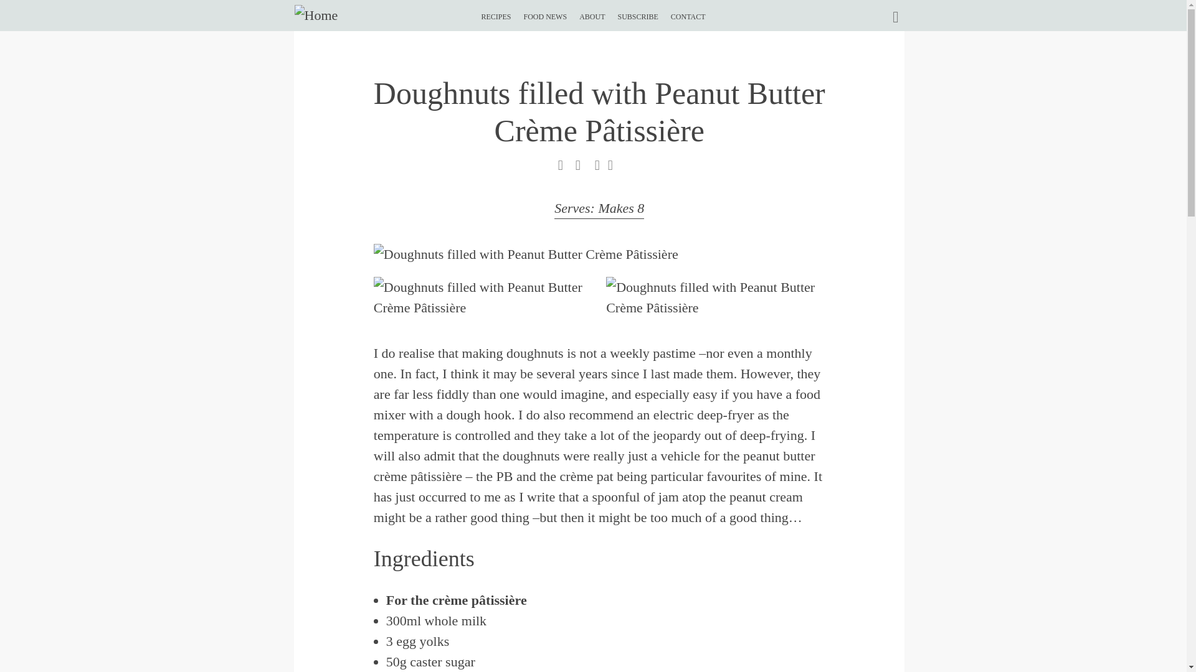  I want to click on SUBSCRIBE, so click(637, 11).